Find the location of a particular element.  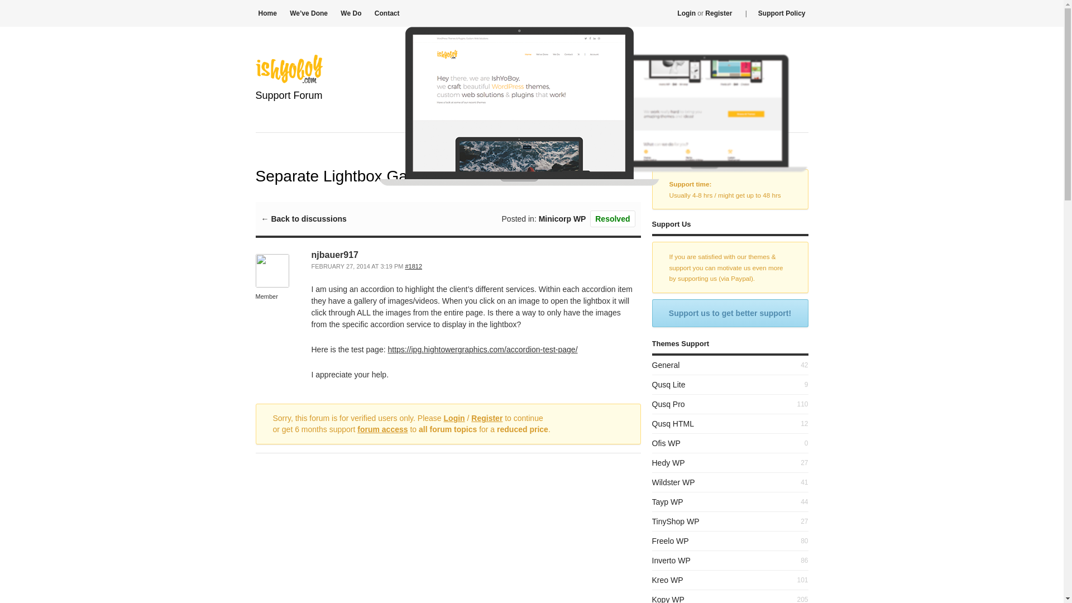

Inverto WP is located at coordinates (671, 560).